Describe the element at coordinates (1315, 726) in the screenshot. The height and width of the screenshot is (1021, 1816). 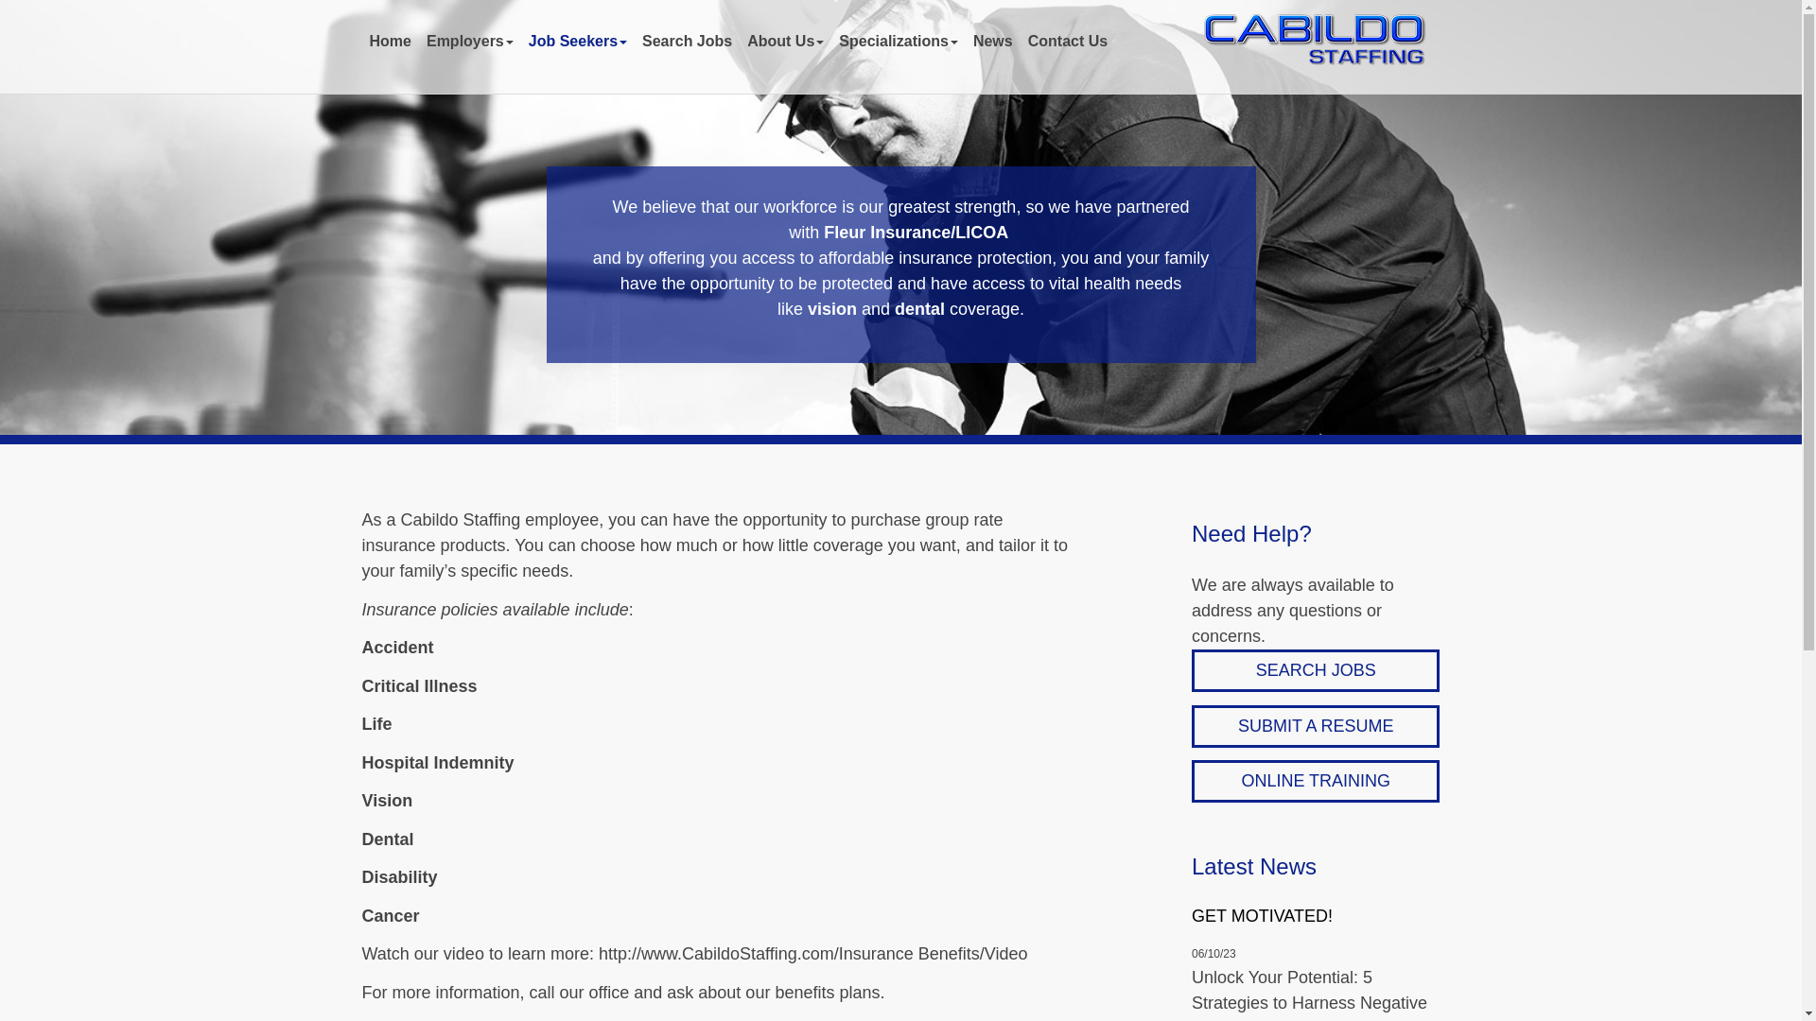
I see `SUBMIT A RESUME` at that location.